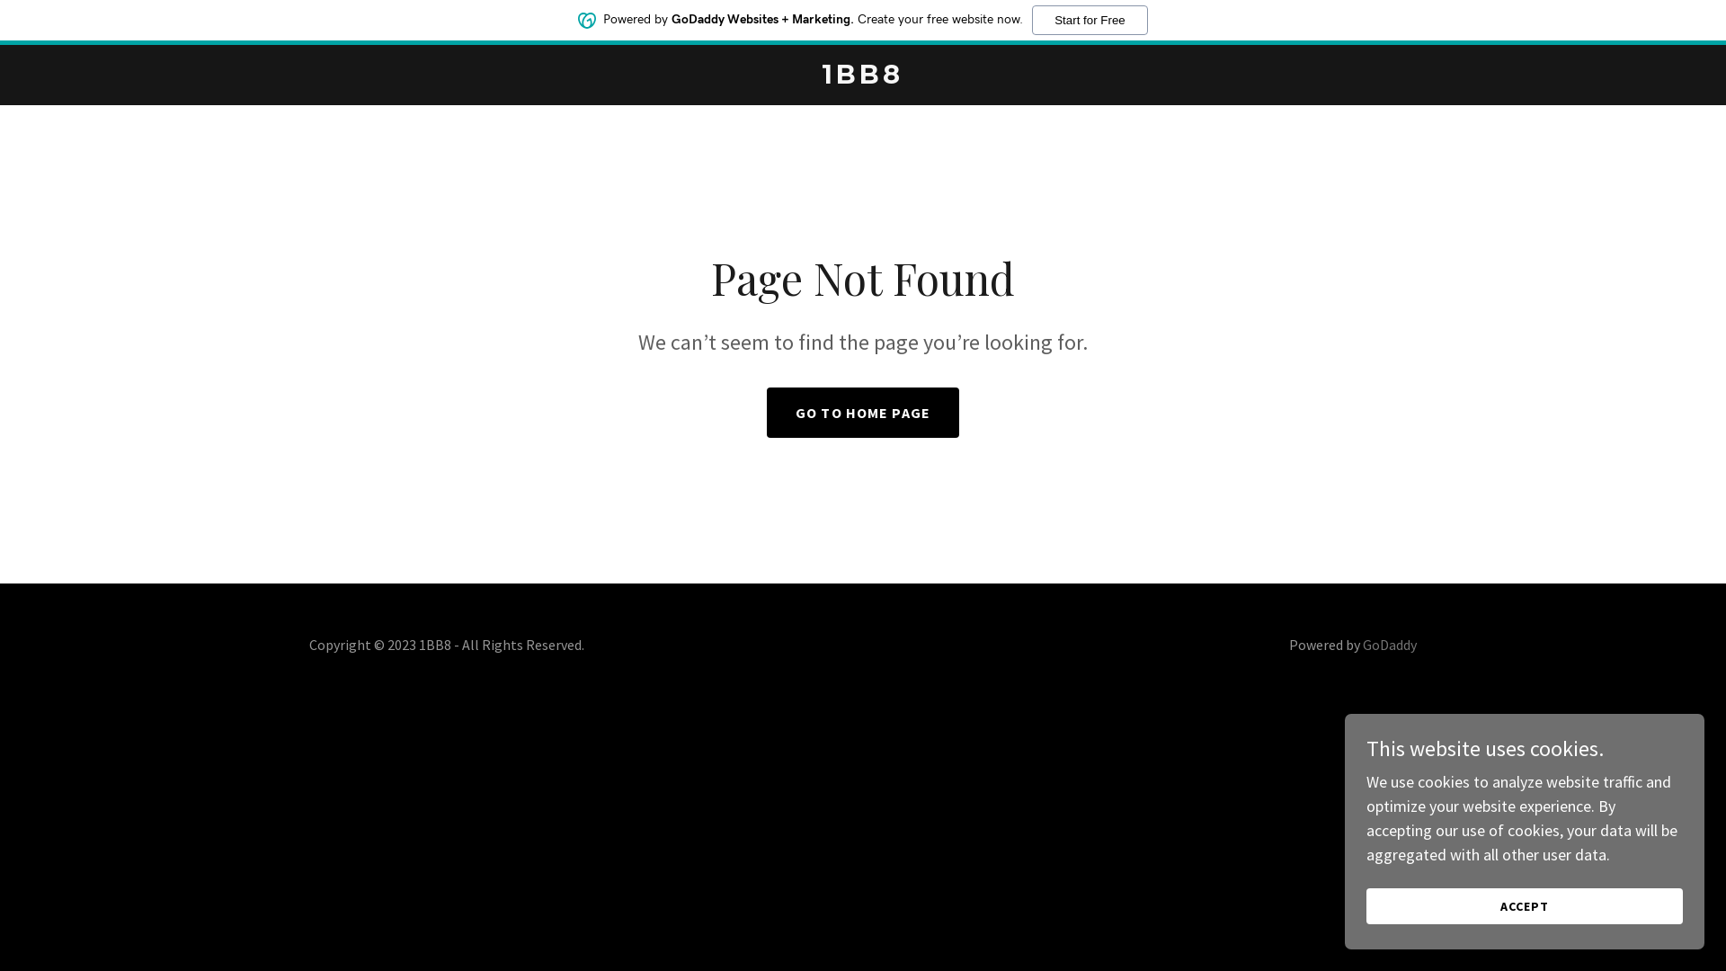 This screenshot has height=971, width=1726. Describe the element at coordinates (1525, 906) in the screenshot. I see `ACCEPT` at that location.